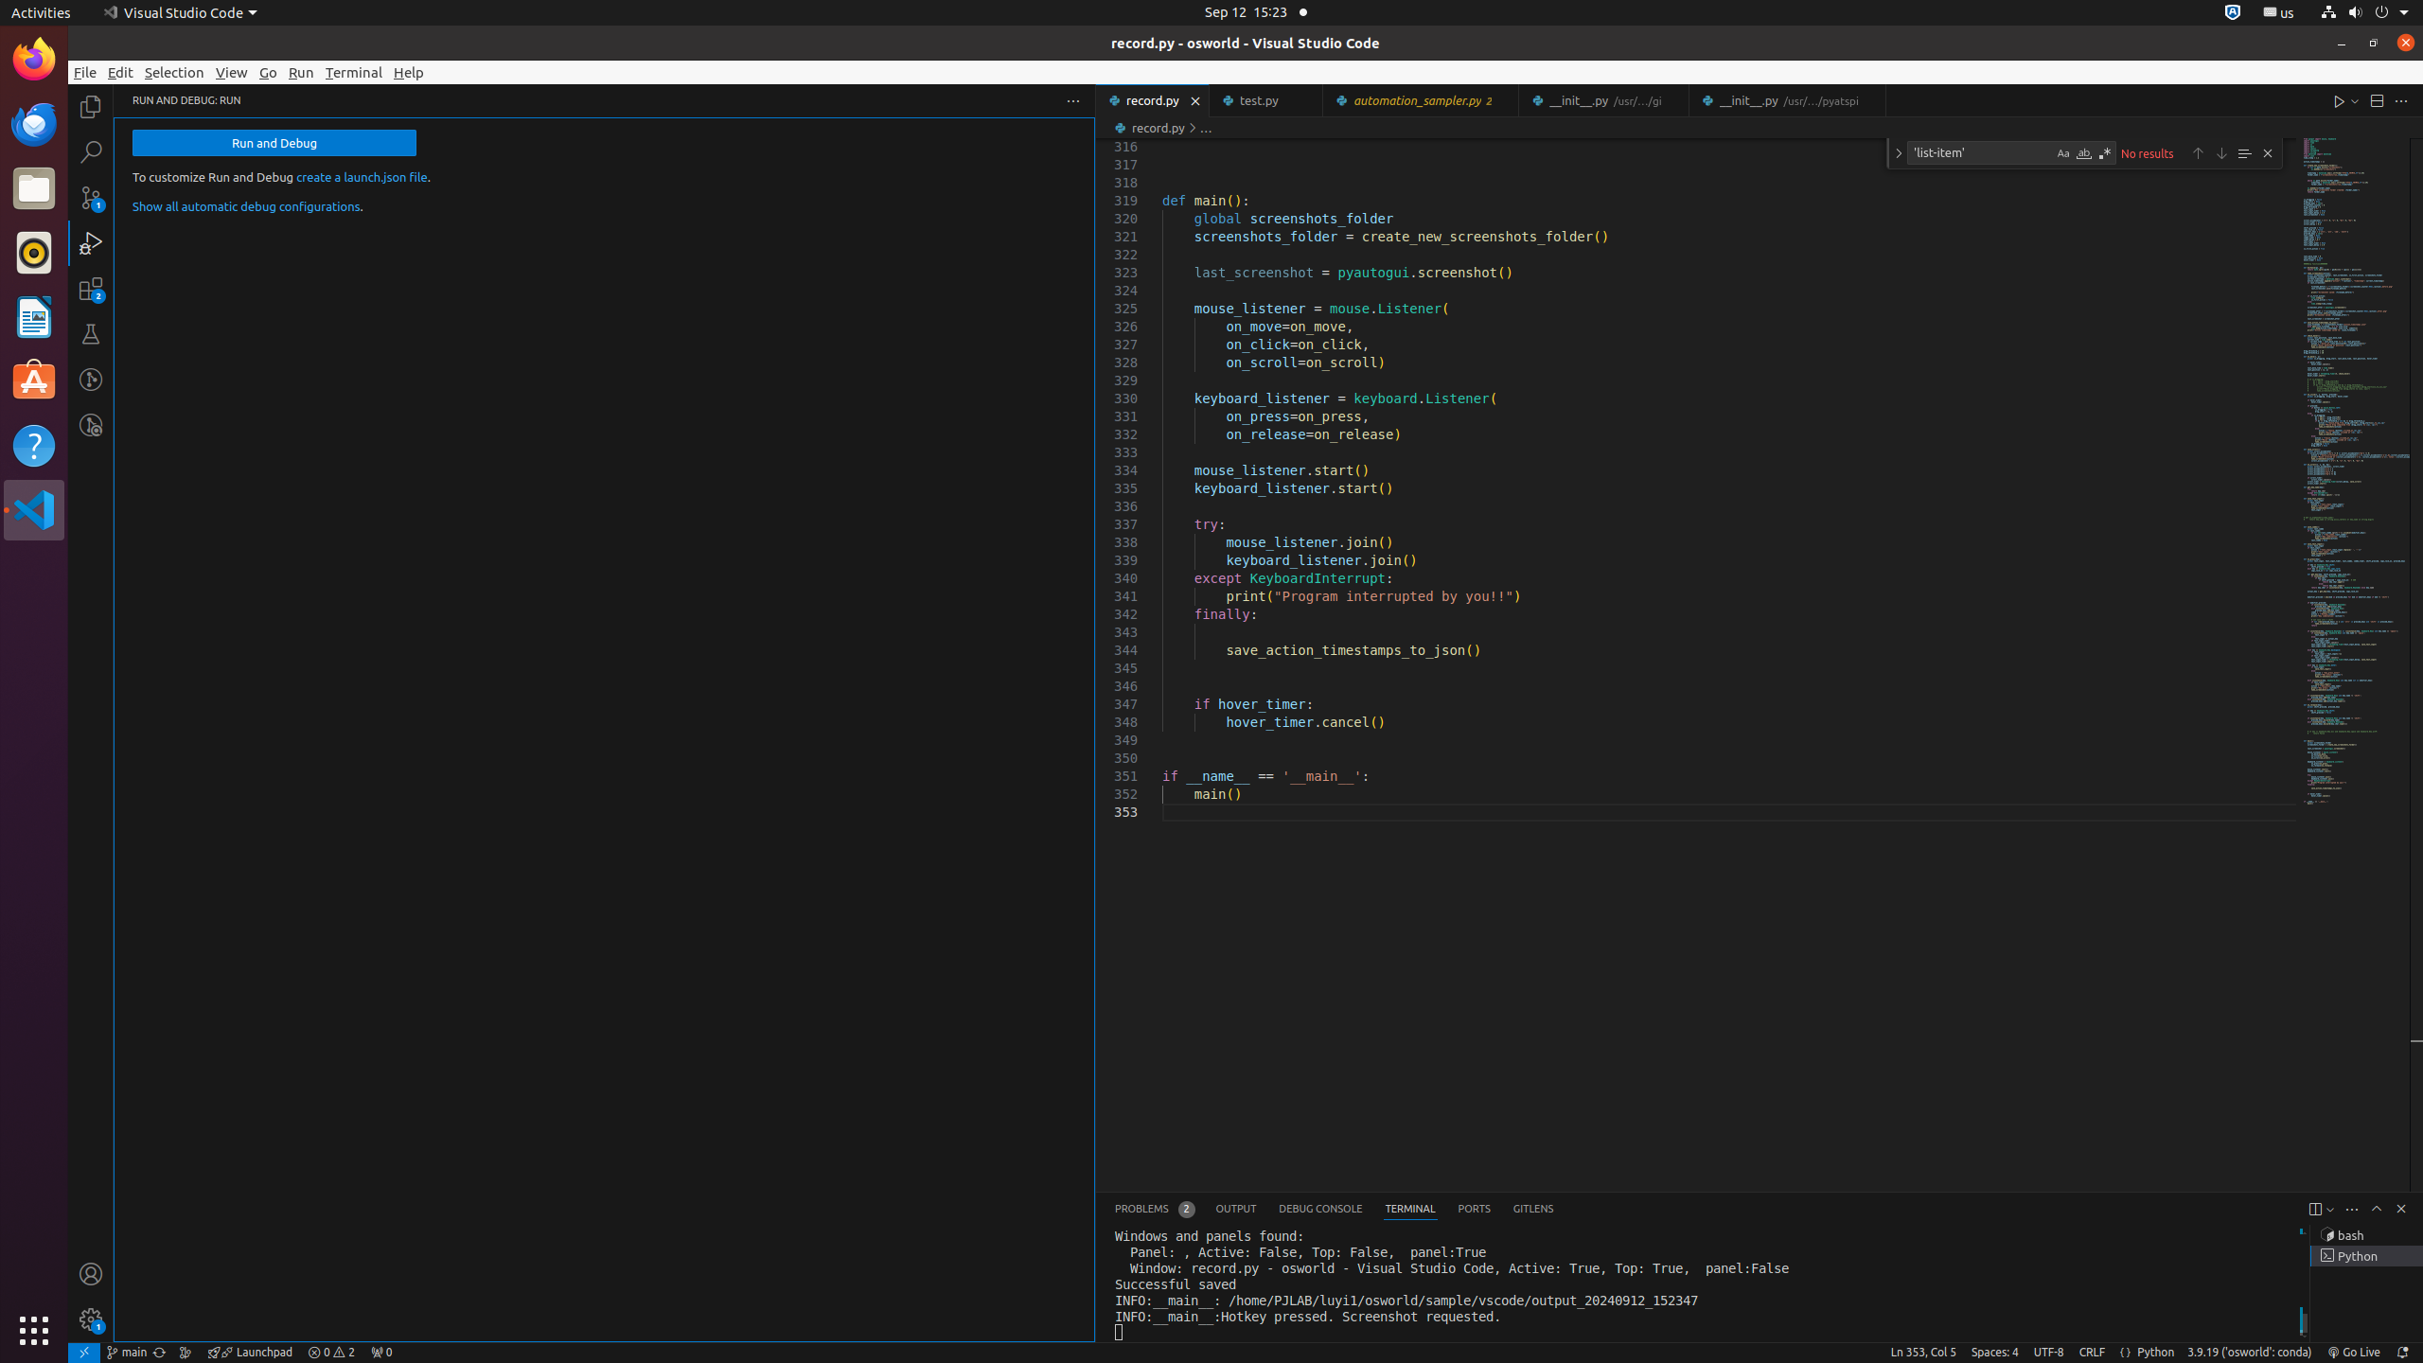 This screenshot has height=1363, width=2423. I want to click on GitLens, so click(1533, 1210).